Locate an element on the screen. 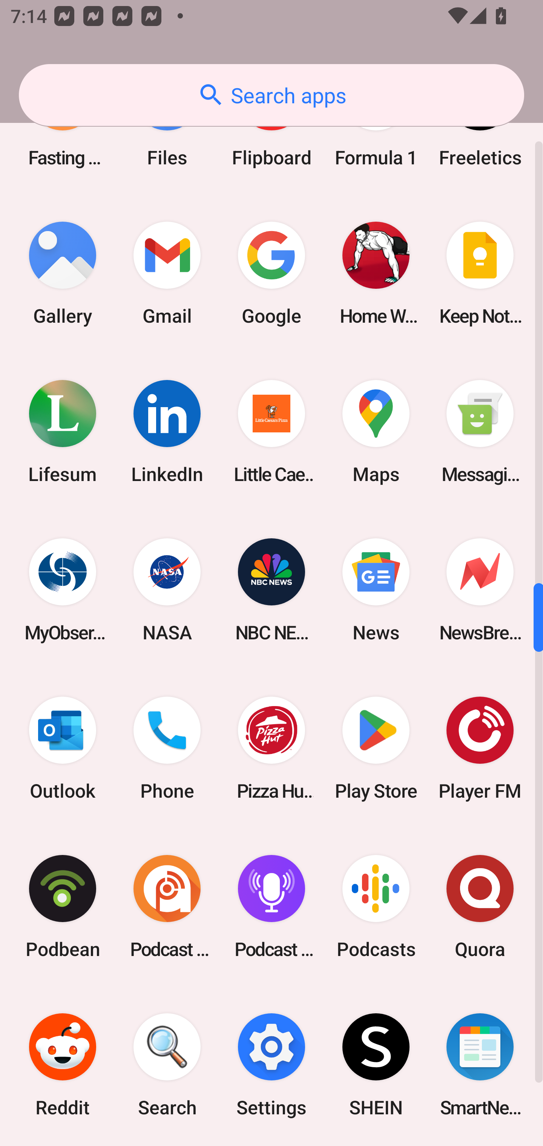 This screenshot has height=1146, width=543. Keep Notes is located at coordinates (480, 273).